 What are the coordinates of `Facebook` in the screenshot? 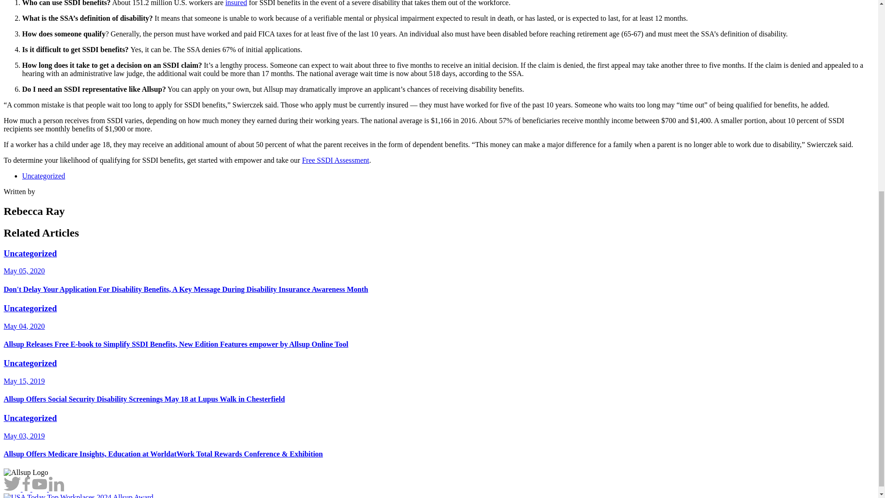 It's located at (27, 489).